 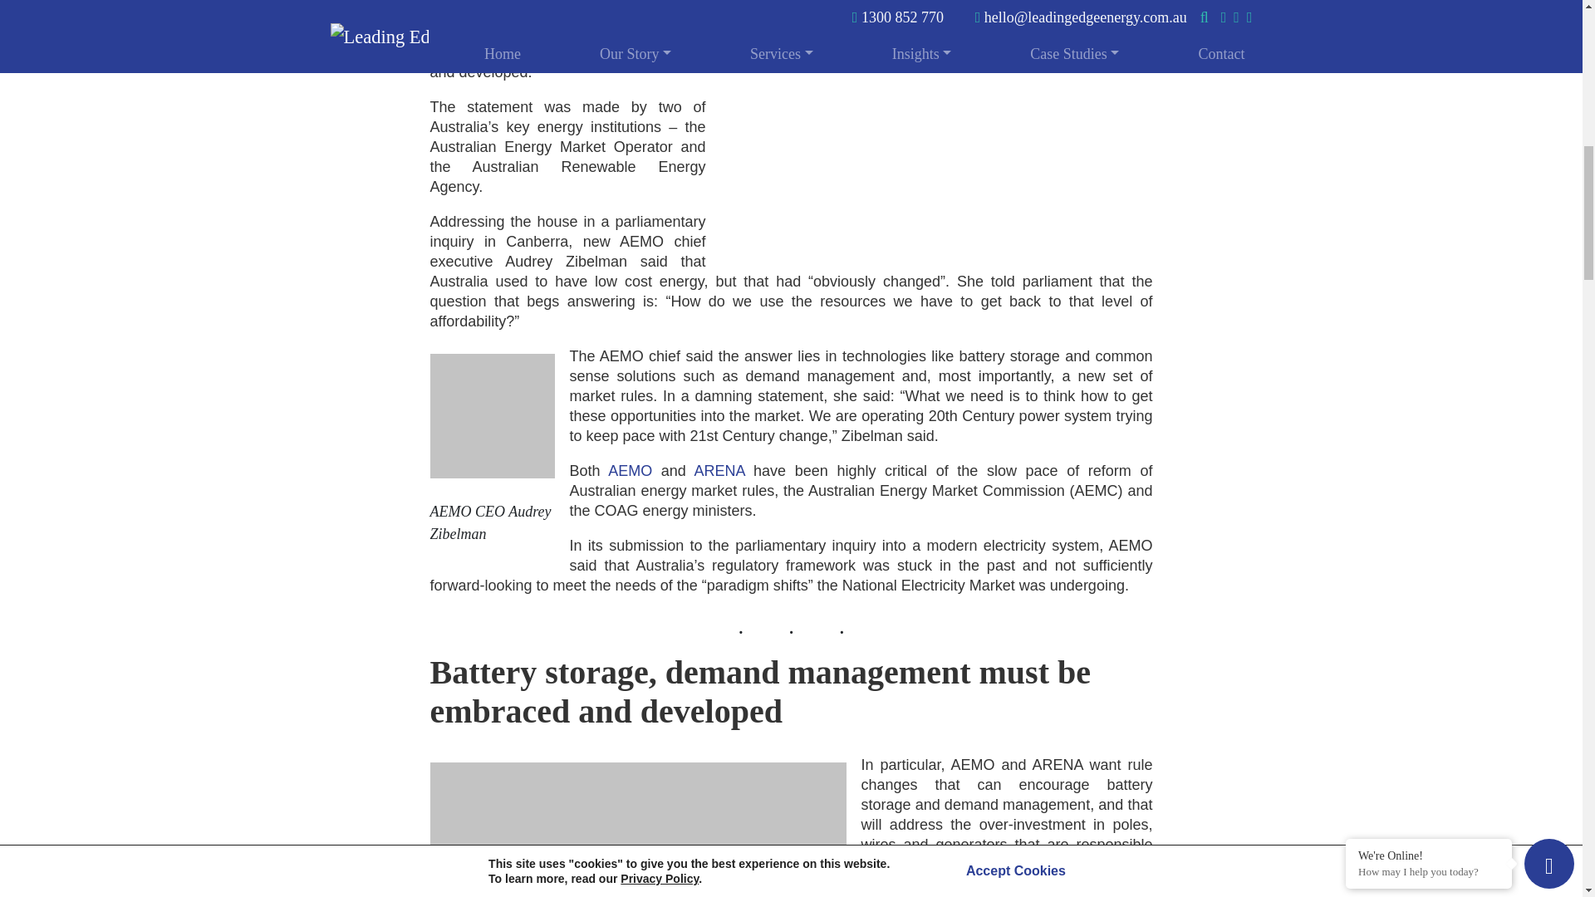 I want to click on ARENA, so click(x=719, y=470).